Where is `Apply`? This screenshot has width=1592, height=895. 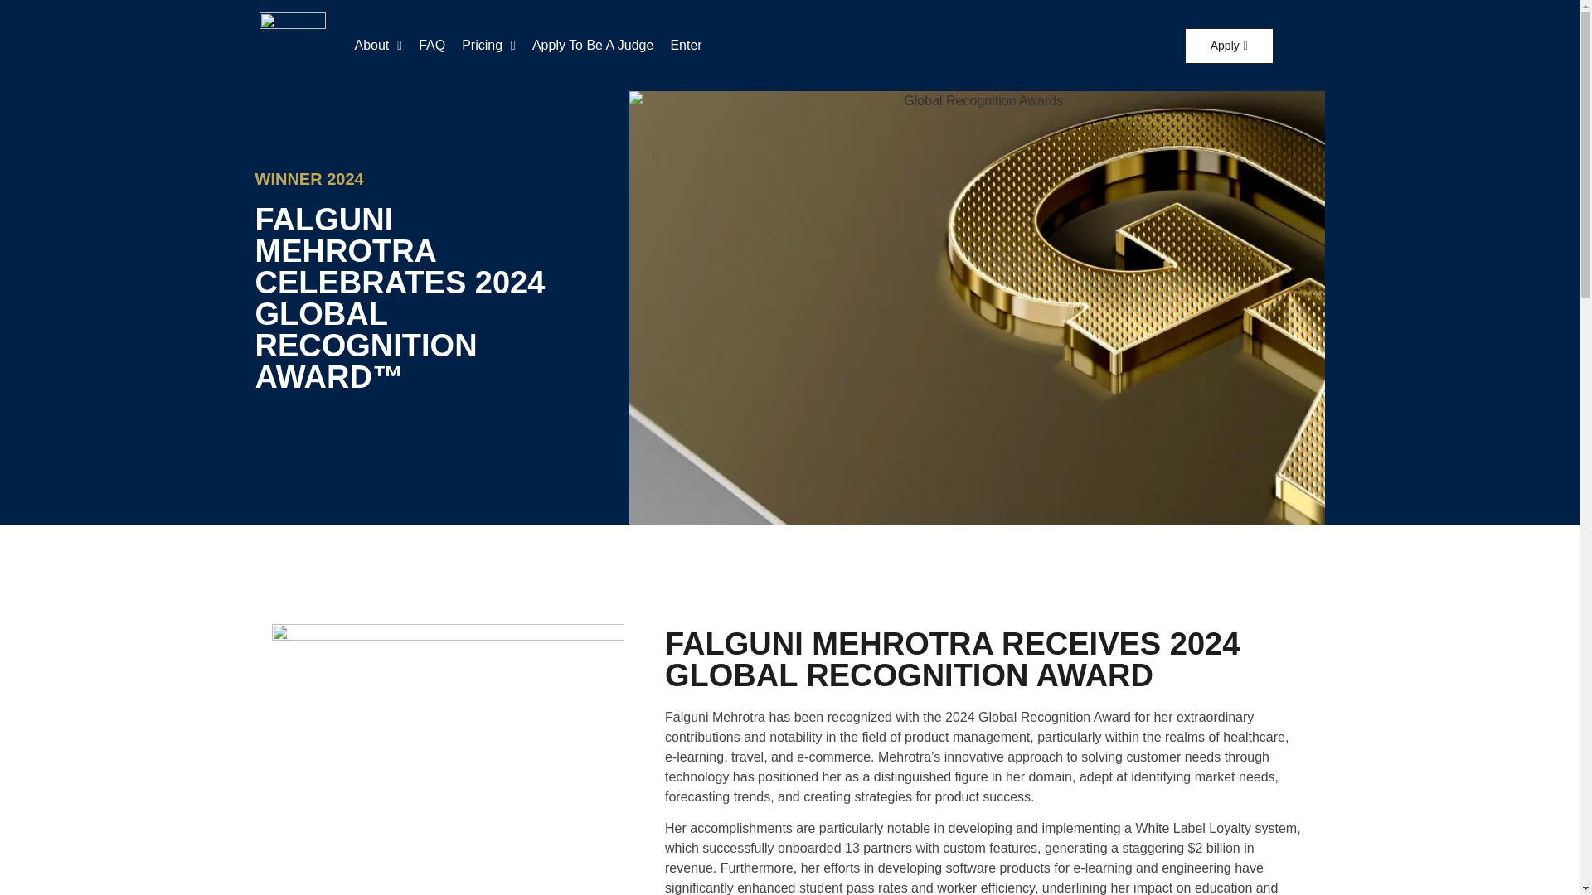
Apply is located at coordinates (1229, 45).